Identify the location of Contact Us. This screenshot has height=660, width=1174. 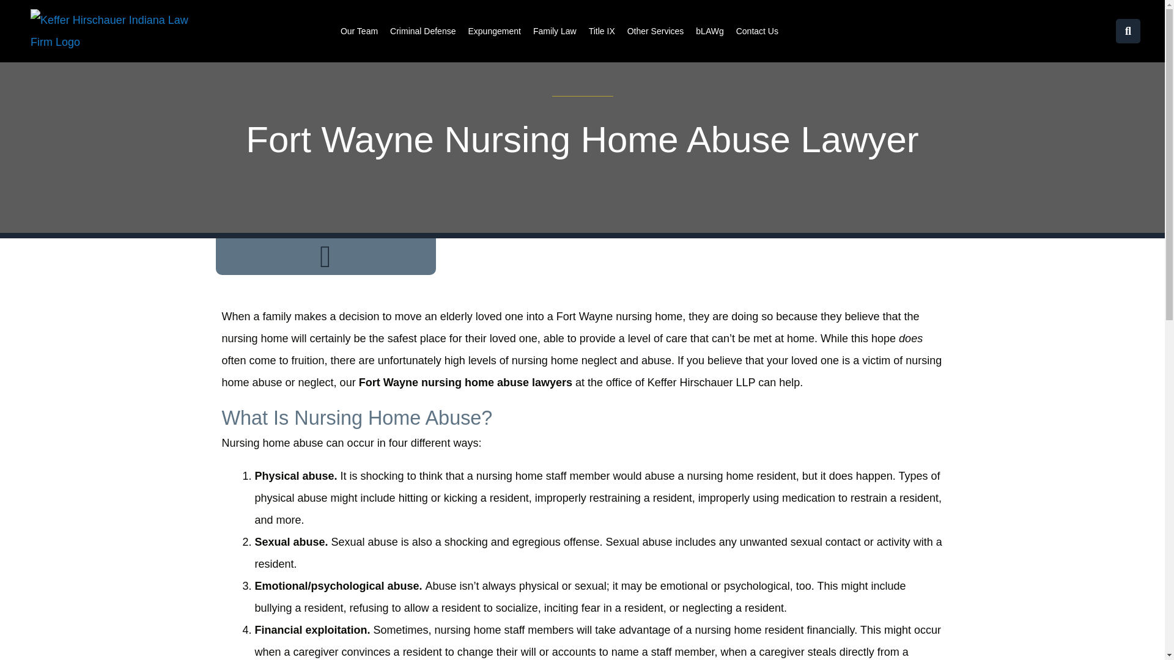
(757, 31).